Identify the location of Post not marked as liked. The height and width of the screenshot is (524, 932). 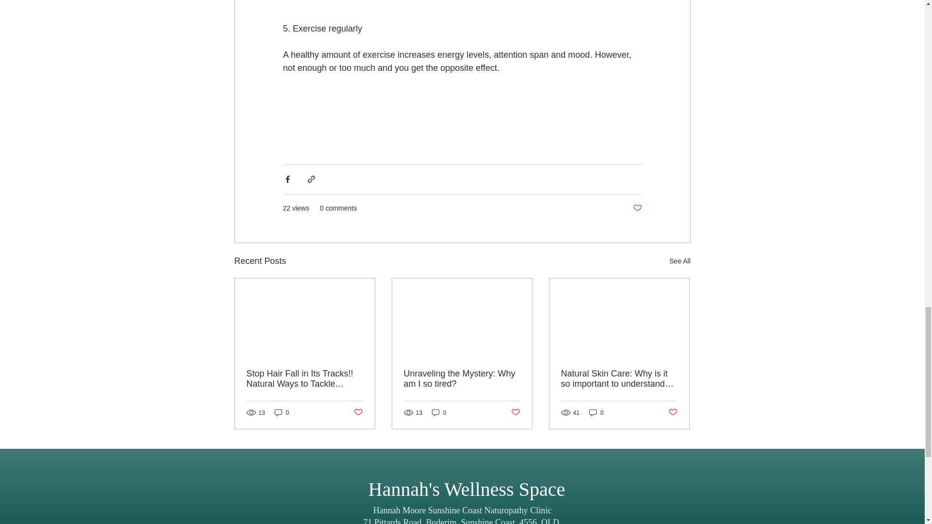
(357, 412).